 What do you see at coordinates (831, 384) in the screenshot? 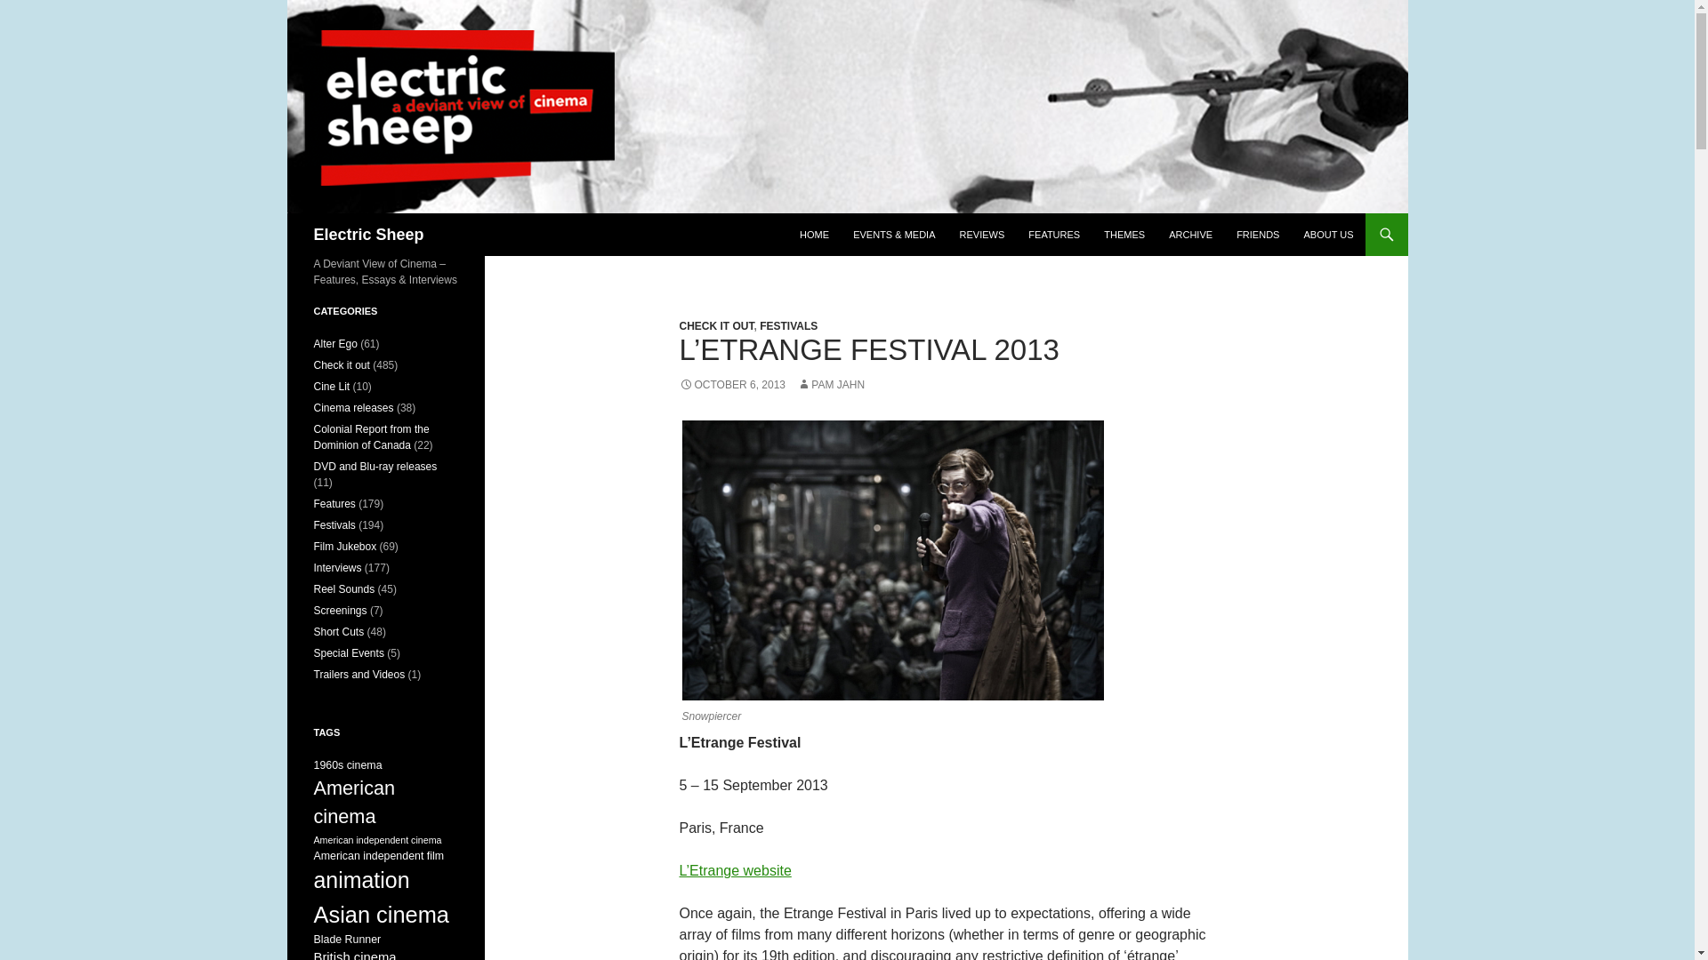
I see `PAM JAHN` at bounding box center [831, 384].